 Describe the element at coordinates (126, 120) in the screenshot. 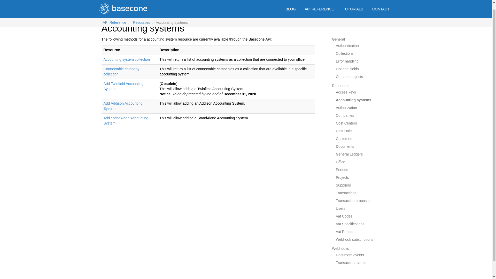

I see `Add StandAlone Accounting System` at that location.